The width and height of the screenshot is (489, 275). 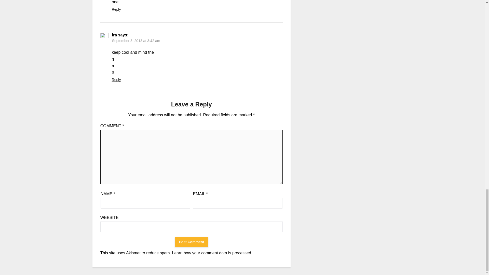 What do you see at coordinates (192, 242) in the screenshot?
I see `Post Comment` at bounding box center [192, 242].